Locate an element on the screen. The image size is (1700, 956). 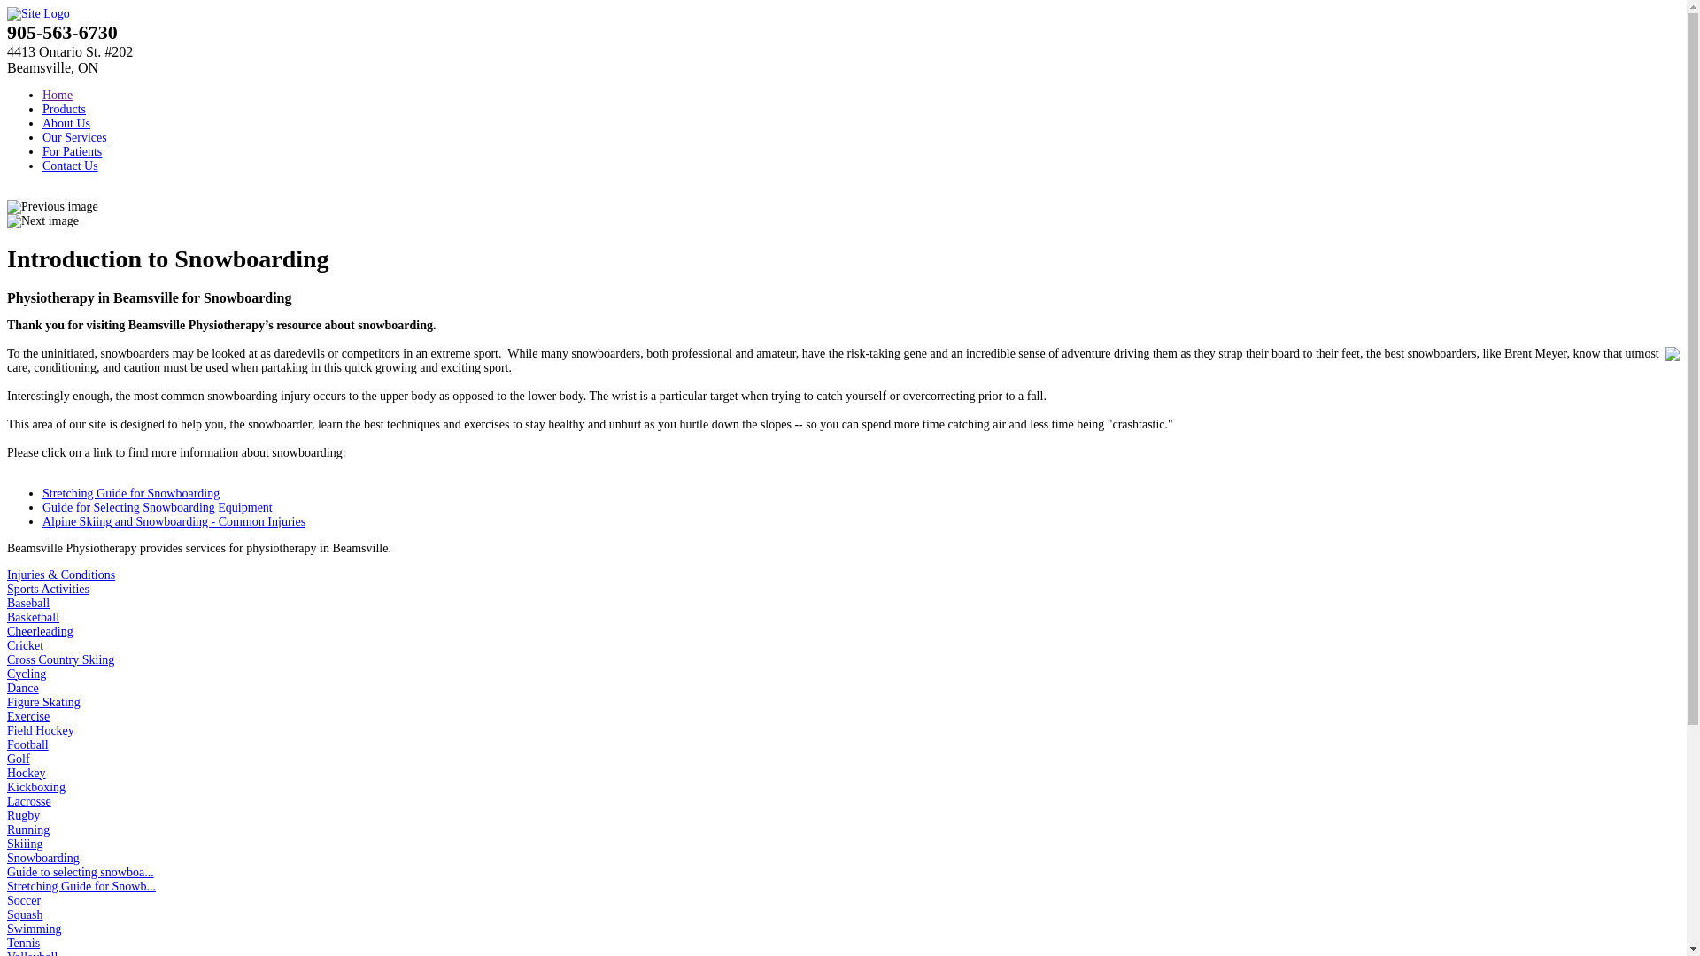
Football is located at coordinates (28, 745).